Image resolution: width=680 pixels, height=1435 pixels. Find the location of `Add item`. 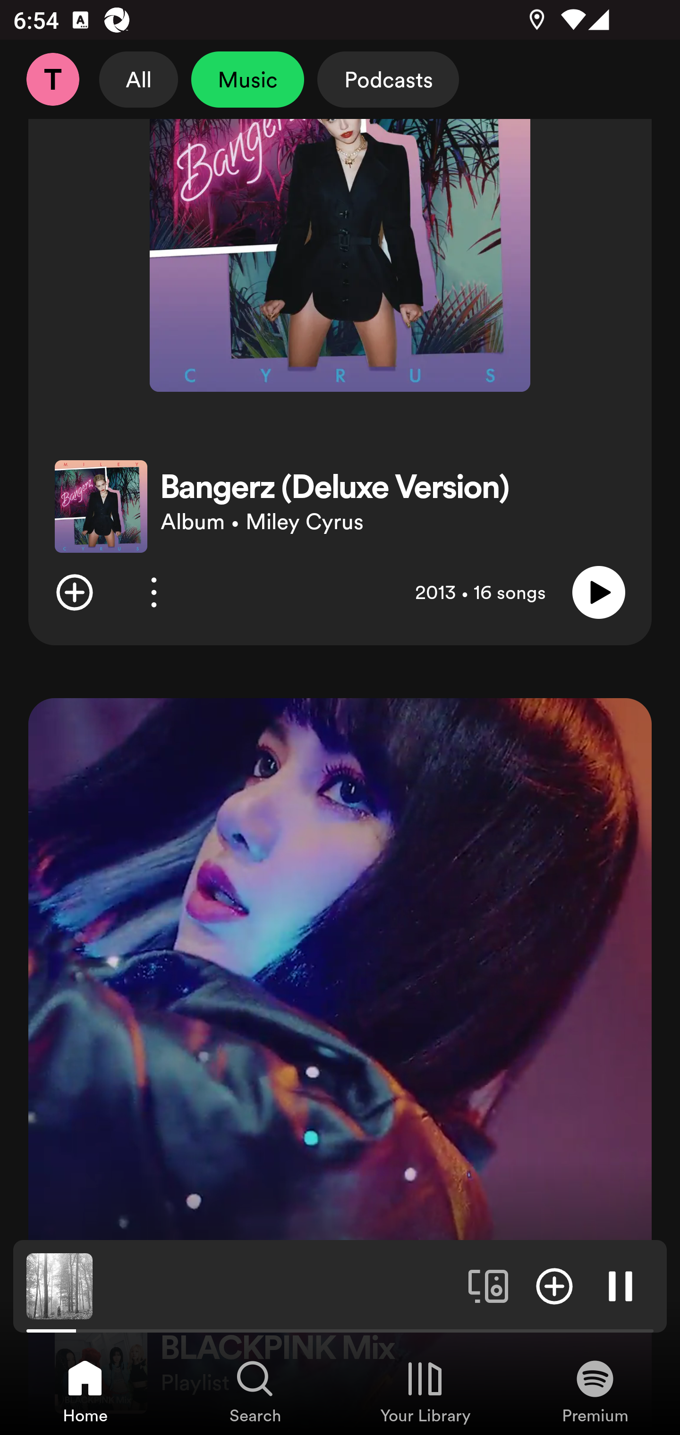

Add item is located at coordinates (554, 1285).